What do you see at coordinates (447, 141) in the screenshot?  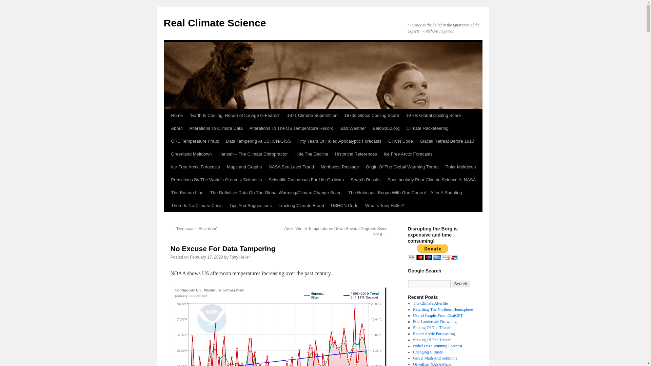 I see `Glacial Retreat Before 1910` at bounding box center [447, 141].